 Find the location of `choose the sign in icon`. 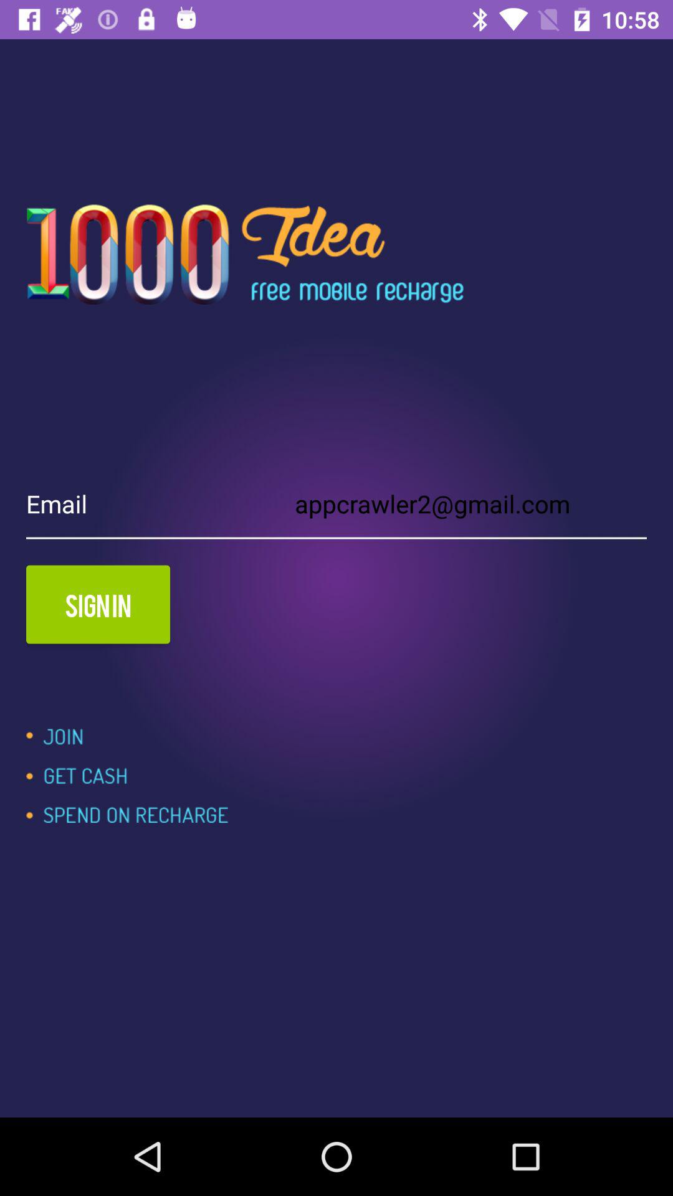

choose the sign in icon is located at coordinates (98, 604).